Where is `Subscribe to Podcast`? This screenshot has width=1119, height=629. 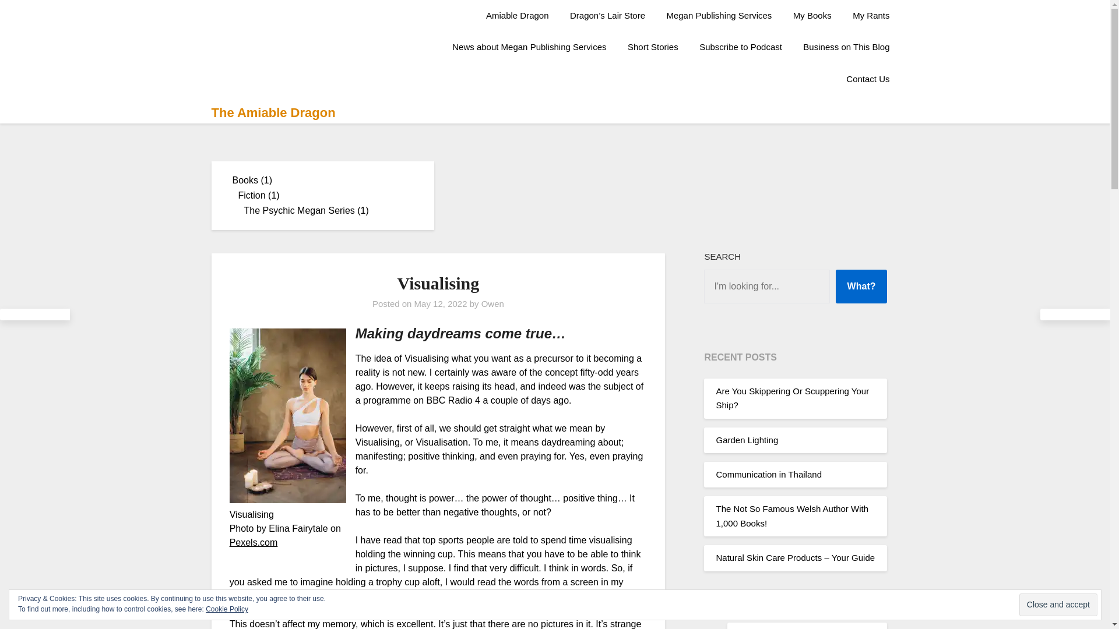
Subscribe to Podcast is located at coordinates (740, 47).